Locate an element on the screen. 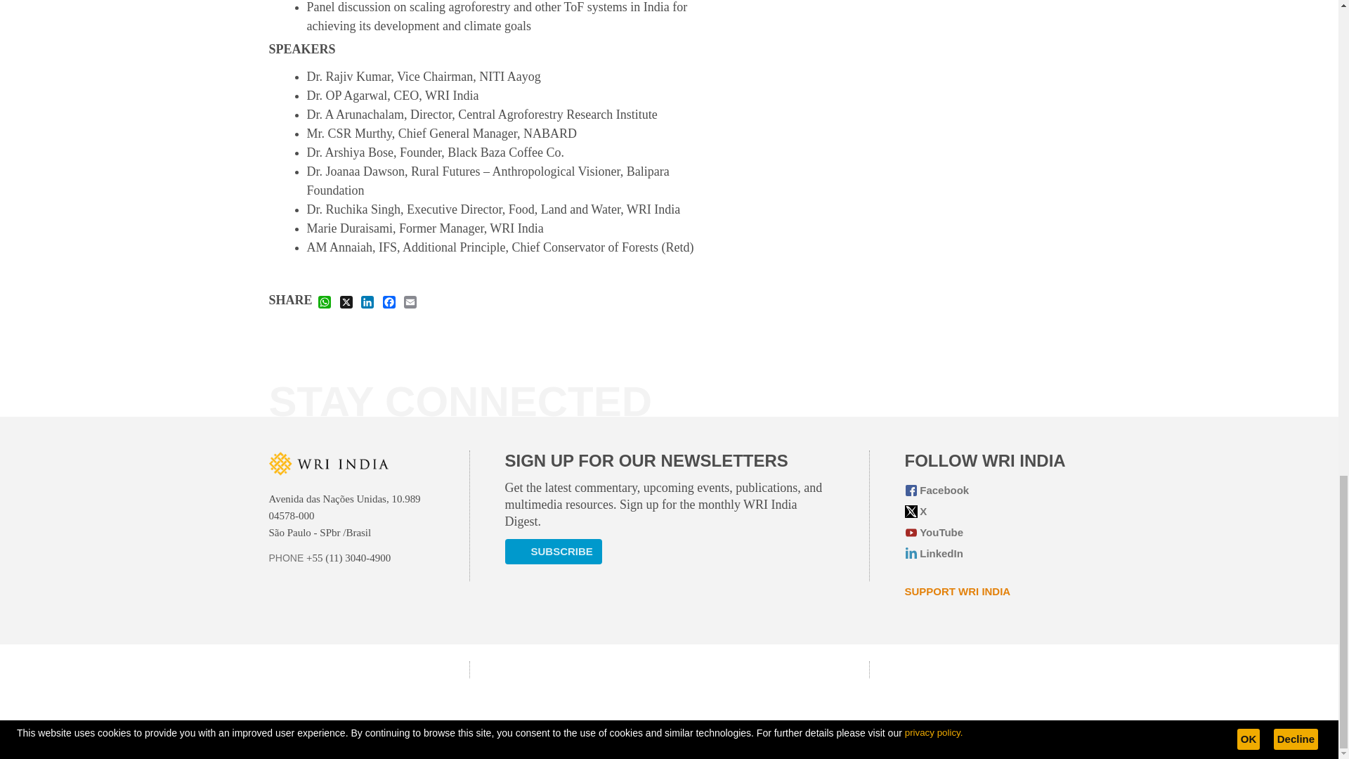 The width and height of the screenshot is (1349, 759). LinkedIn is located at coordinates (987, 554).